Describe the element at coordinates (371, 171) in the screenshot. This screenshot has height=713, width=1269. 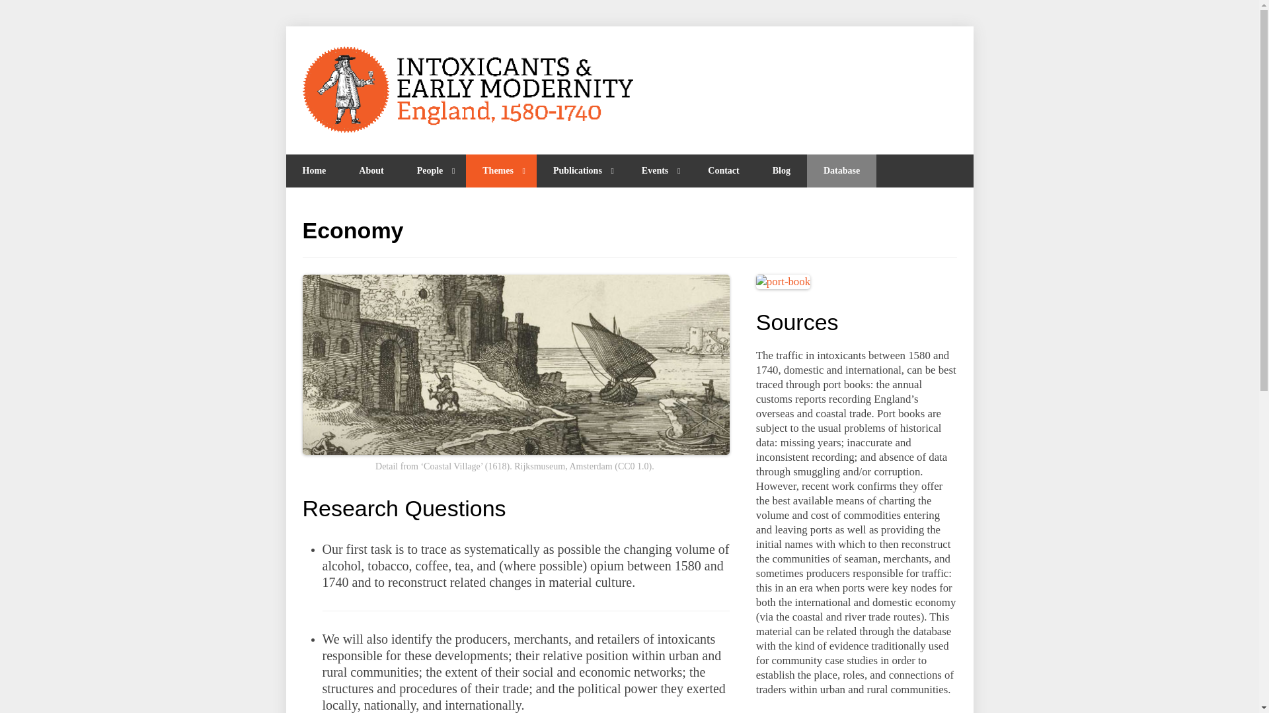
I see `About` at that location.